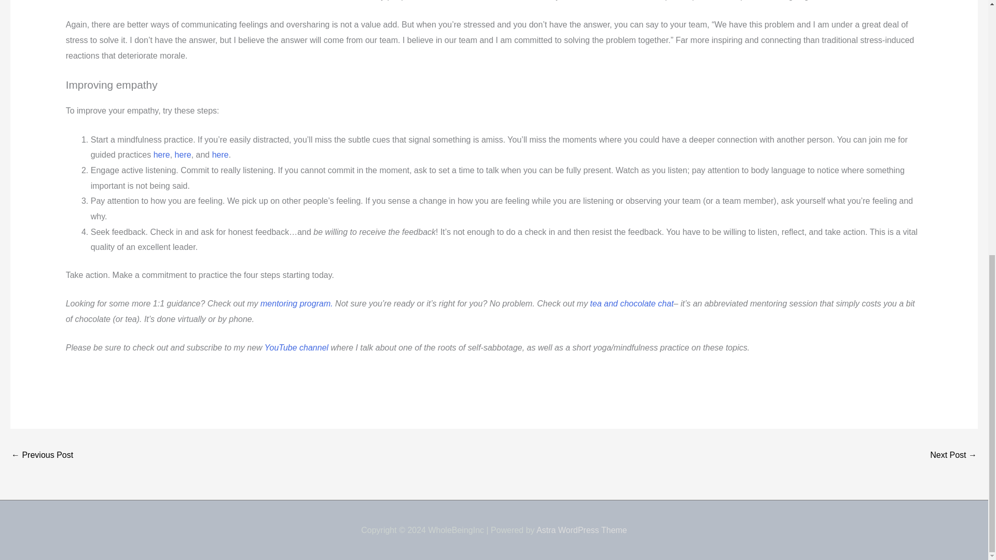 The width and height of the screenshot is (996, 560). I want to click on The art of work-life balance, so click(41, 455).